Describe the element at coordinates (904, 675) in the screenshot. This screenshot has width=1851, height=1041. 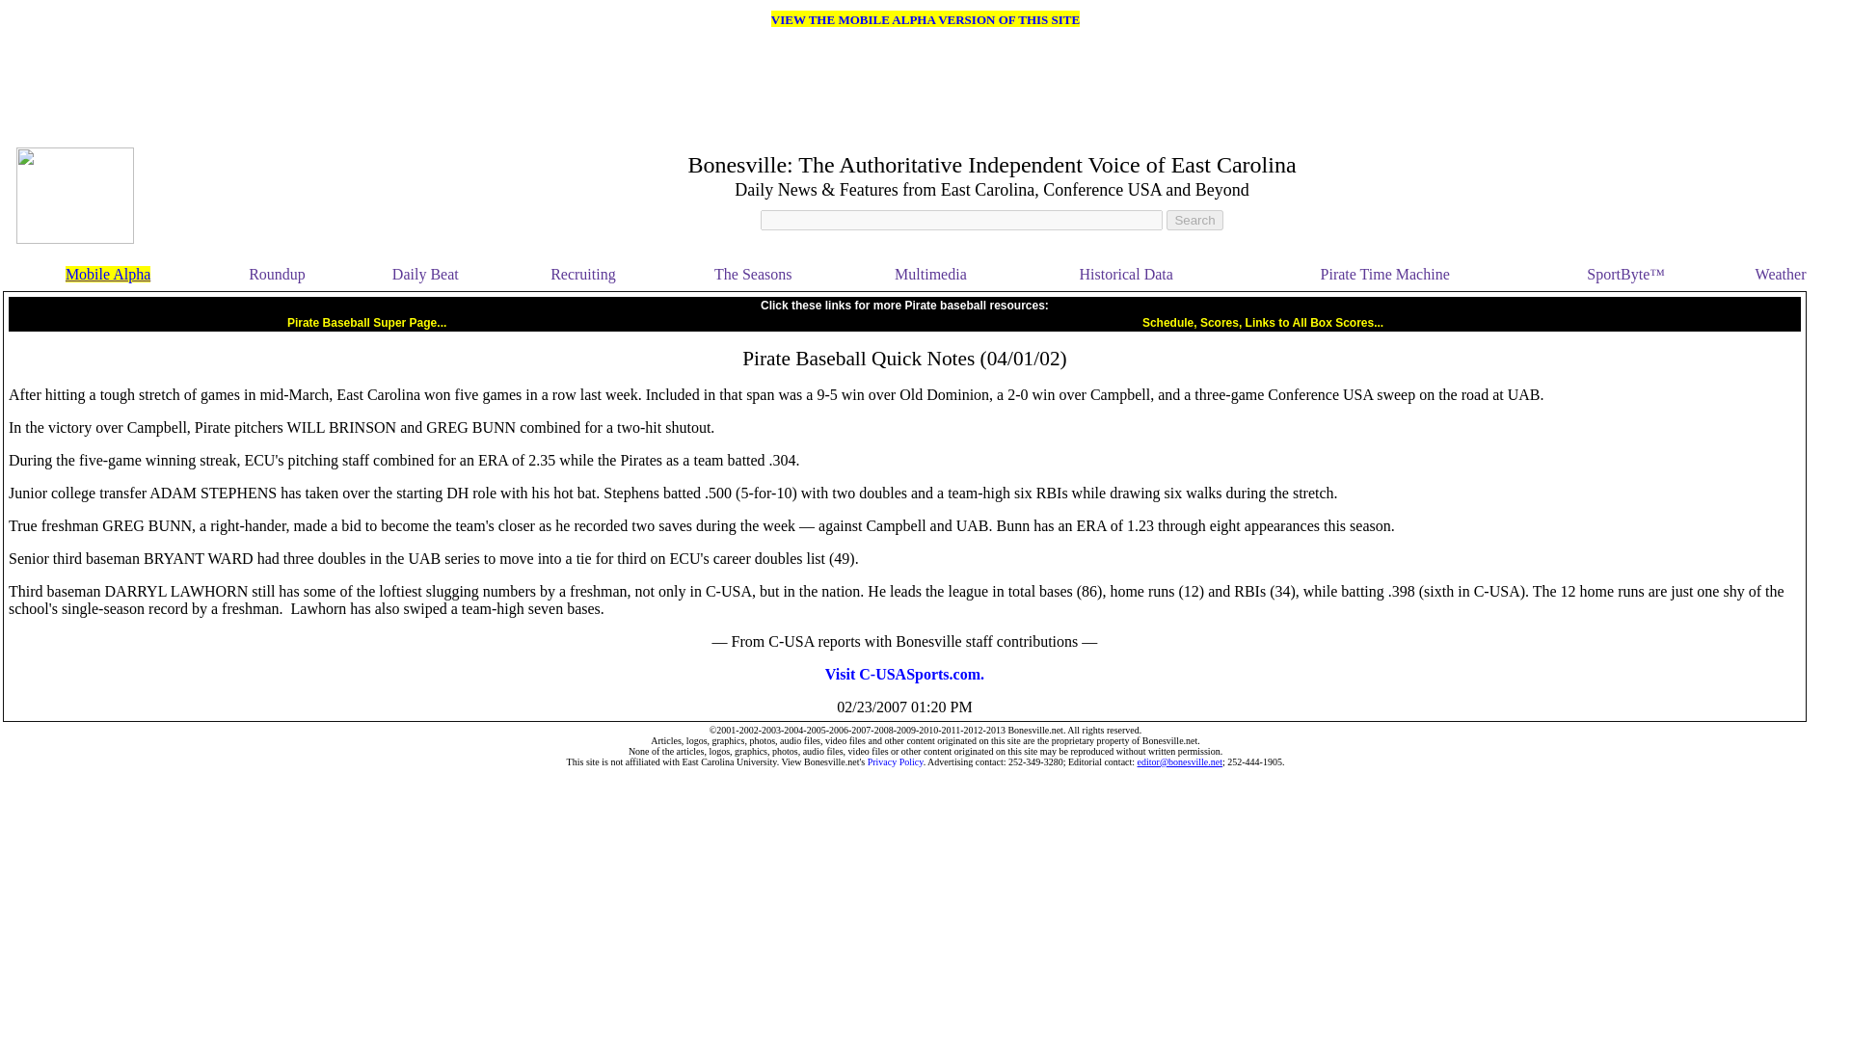
I see `Visit C-USASports.com.` at that location.